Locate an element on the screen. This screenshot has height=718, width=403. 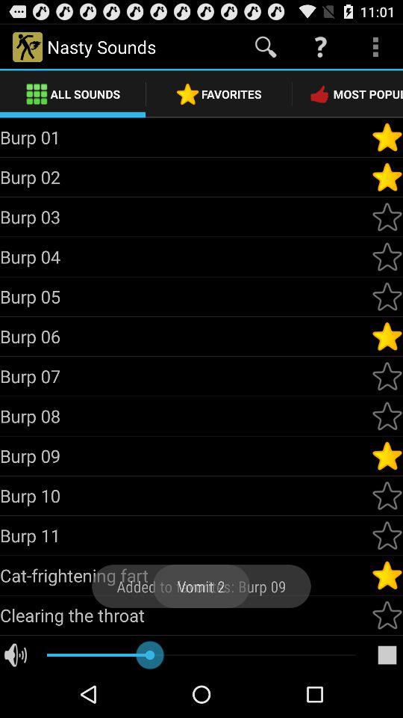
jump to the burp 06 app is located at coordinates (185, 336).